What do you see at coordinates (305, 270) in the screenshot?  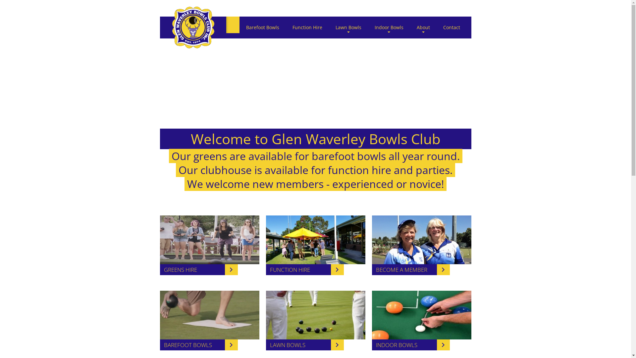 I see `FUNCTION HIRE` at bounding box center [305, 270].